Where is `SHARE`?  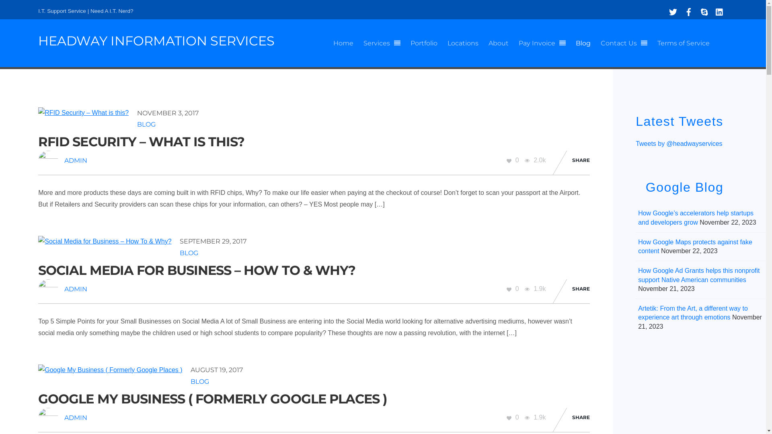
SHARE is located at coordinates (581, 418).